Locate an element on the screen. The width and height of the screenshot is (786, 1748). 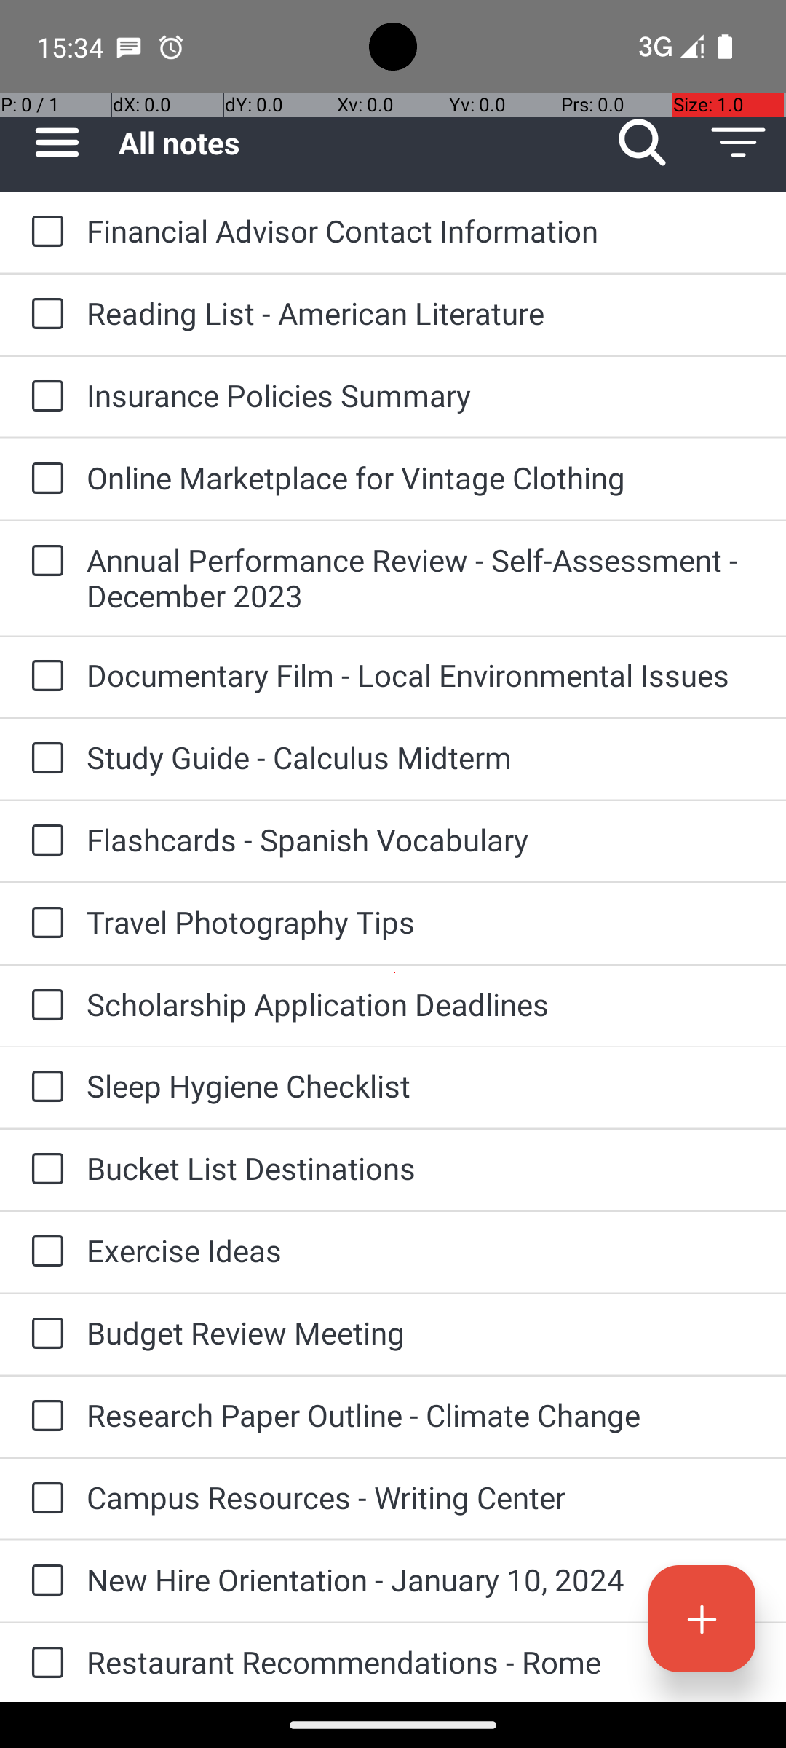
Documentary Film - Local Environmental Issues is located at coordinates (422, 674).